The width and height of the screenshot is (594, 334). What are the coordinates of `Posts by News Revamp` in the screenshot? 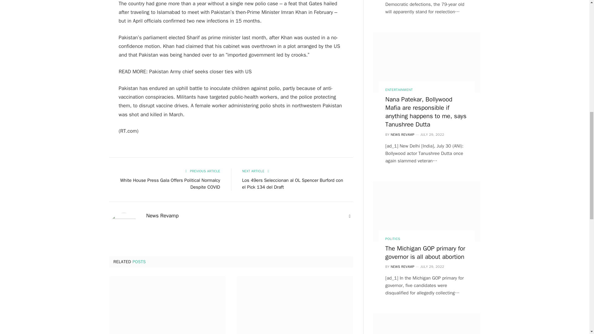 It's located at (162, 216).